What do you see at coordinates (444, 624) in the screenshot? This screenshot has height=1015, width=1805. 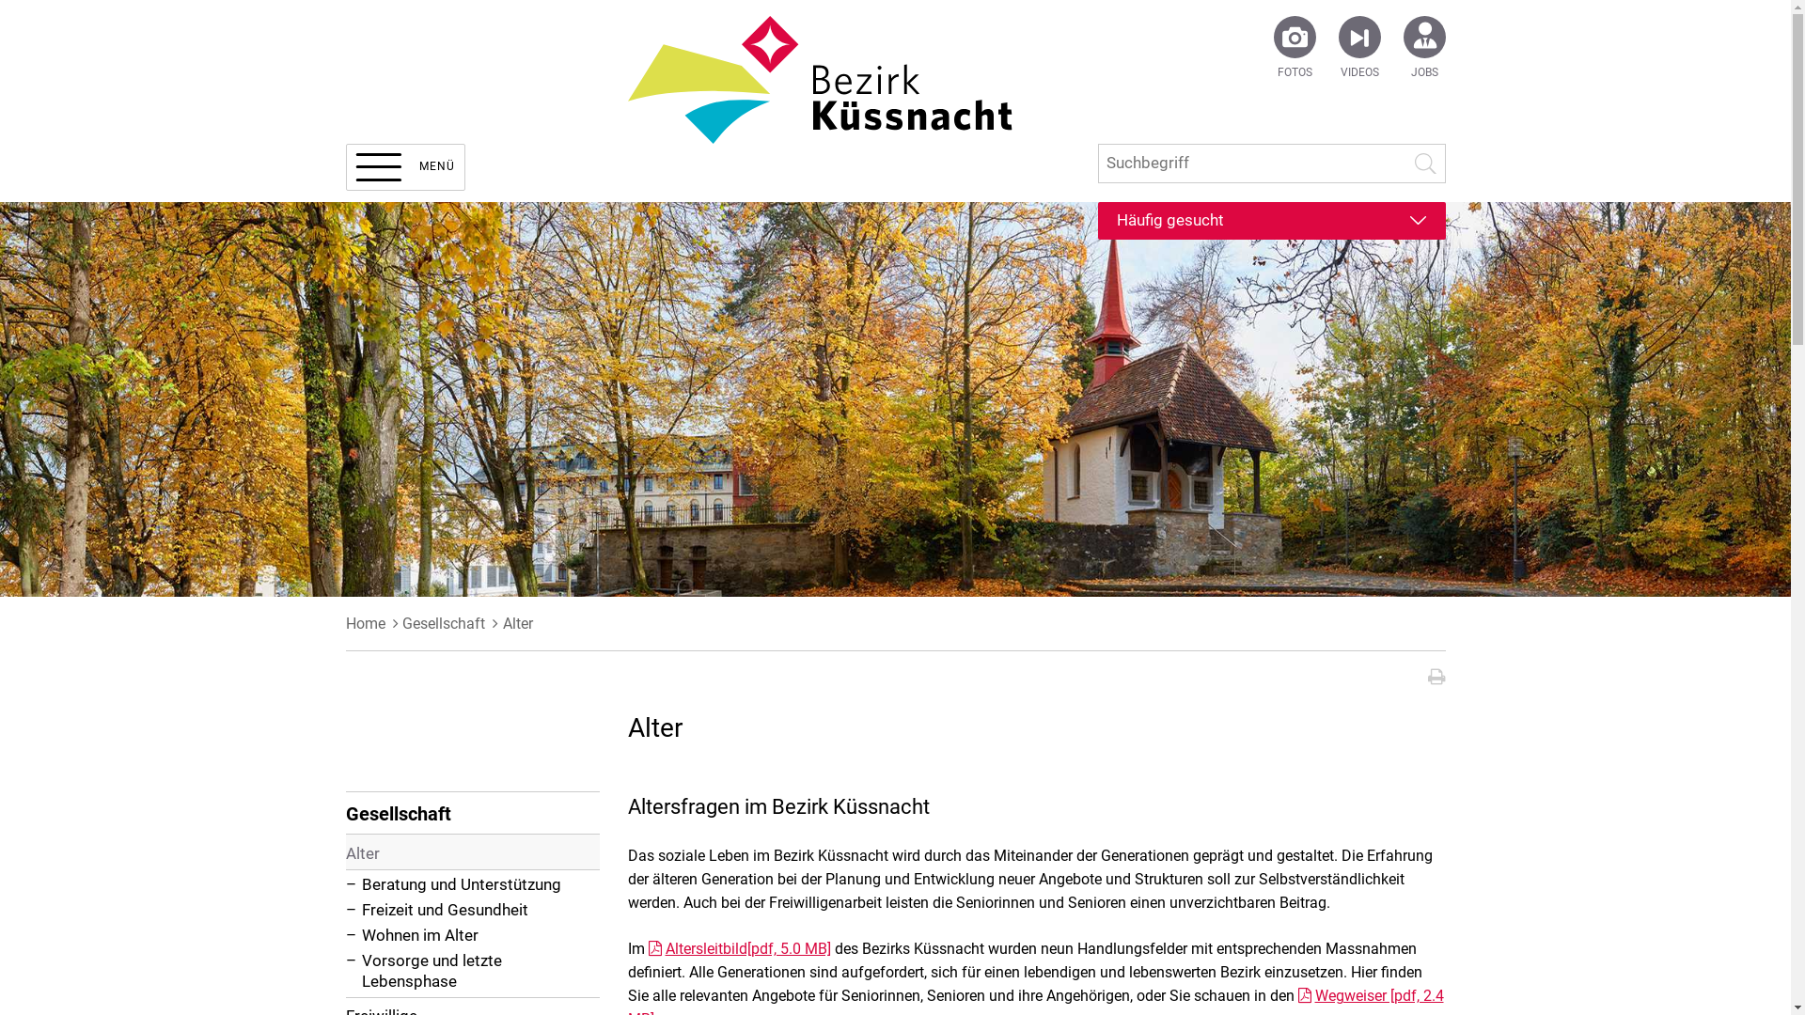 I see `Gesellschaft` at bounding box center [444, 624].